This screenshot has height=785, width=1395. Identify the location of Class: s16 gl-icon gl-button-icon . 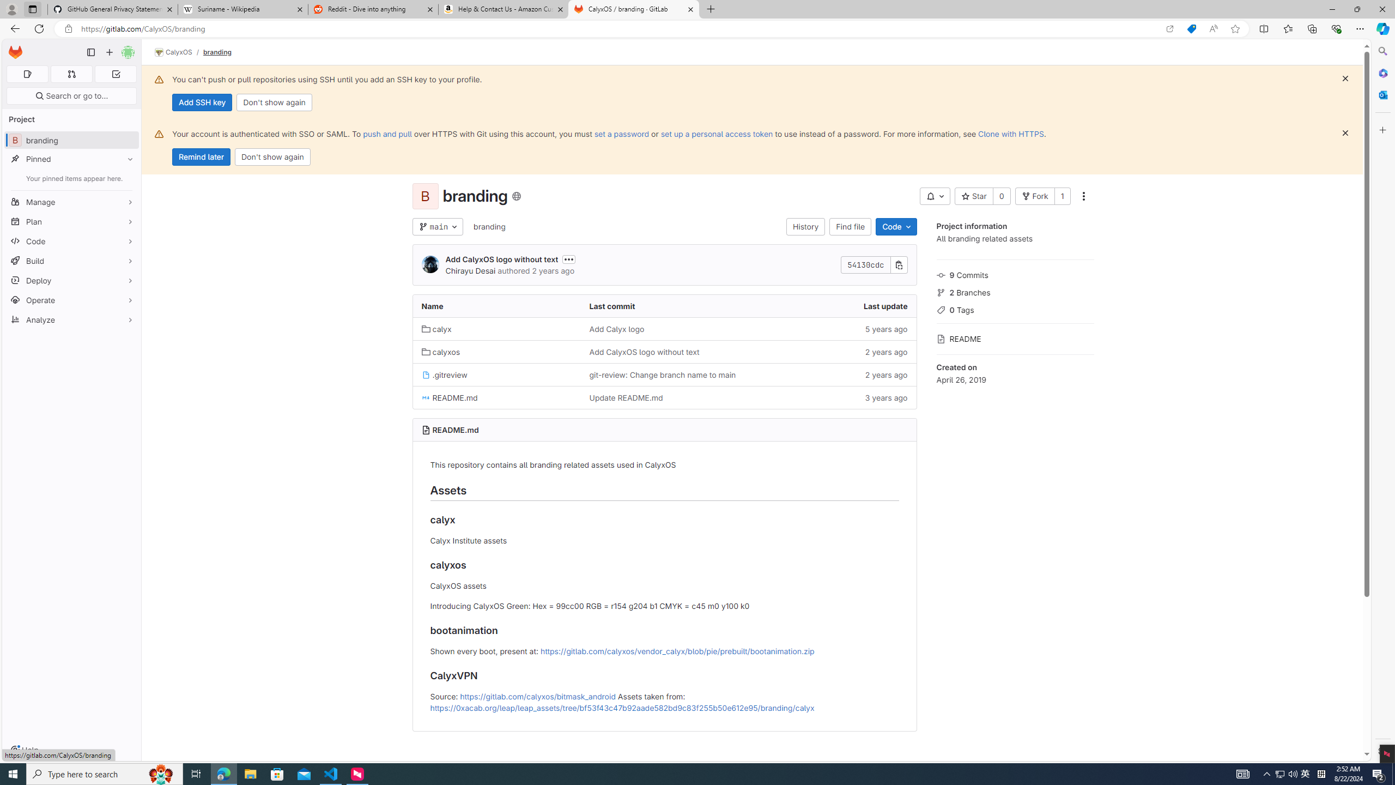
(1345, 133).